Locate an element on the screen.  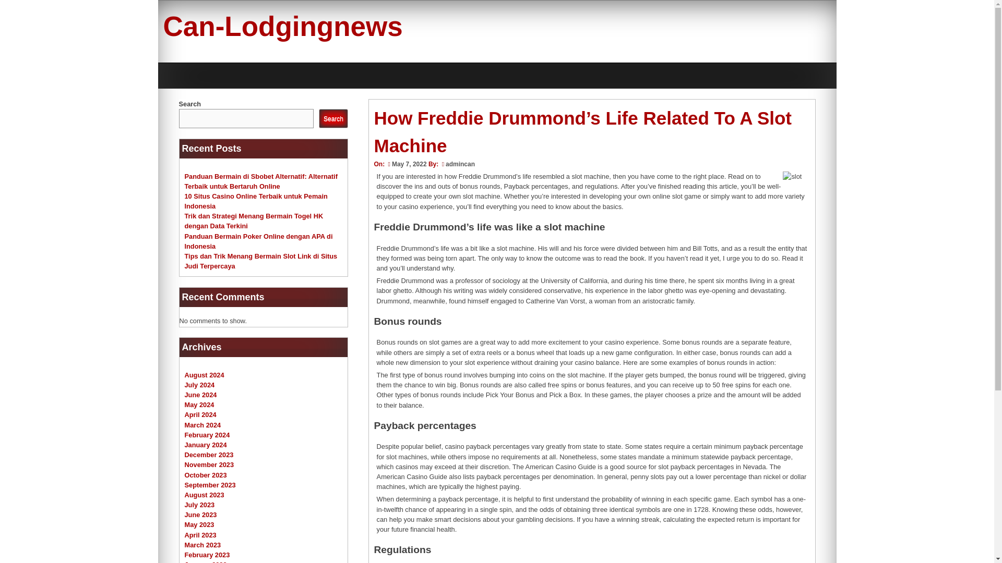
June 2023 is located at coordinates (200, 514).